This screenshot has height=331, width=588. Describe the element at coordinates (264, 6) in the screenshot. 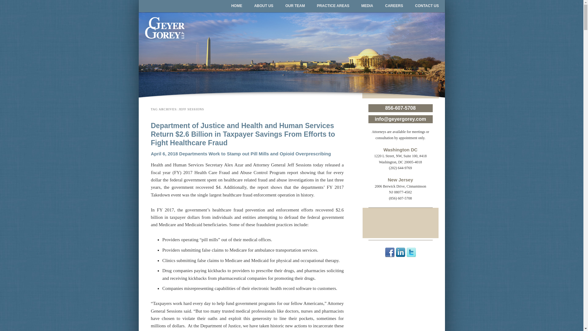

I see `ABOUT US` at that location.